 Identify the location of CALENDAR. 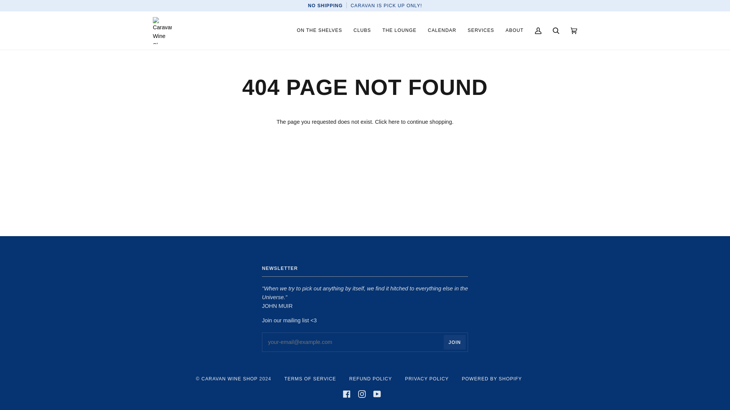
(442, 30).